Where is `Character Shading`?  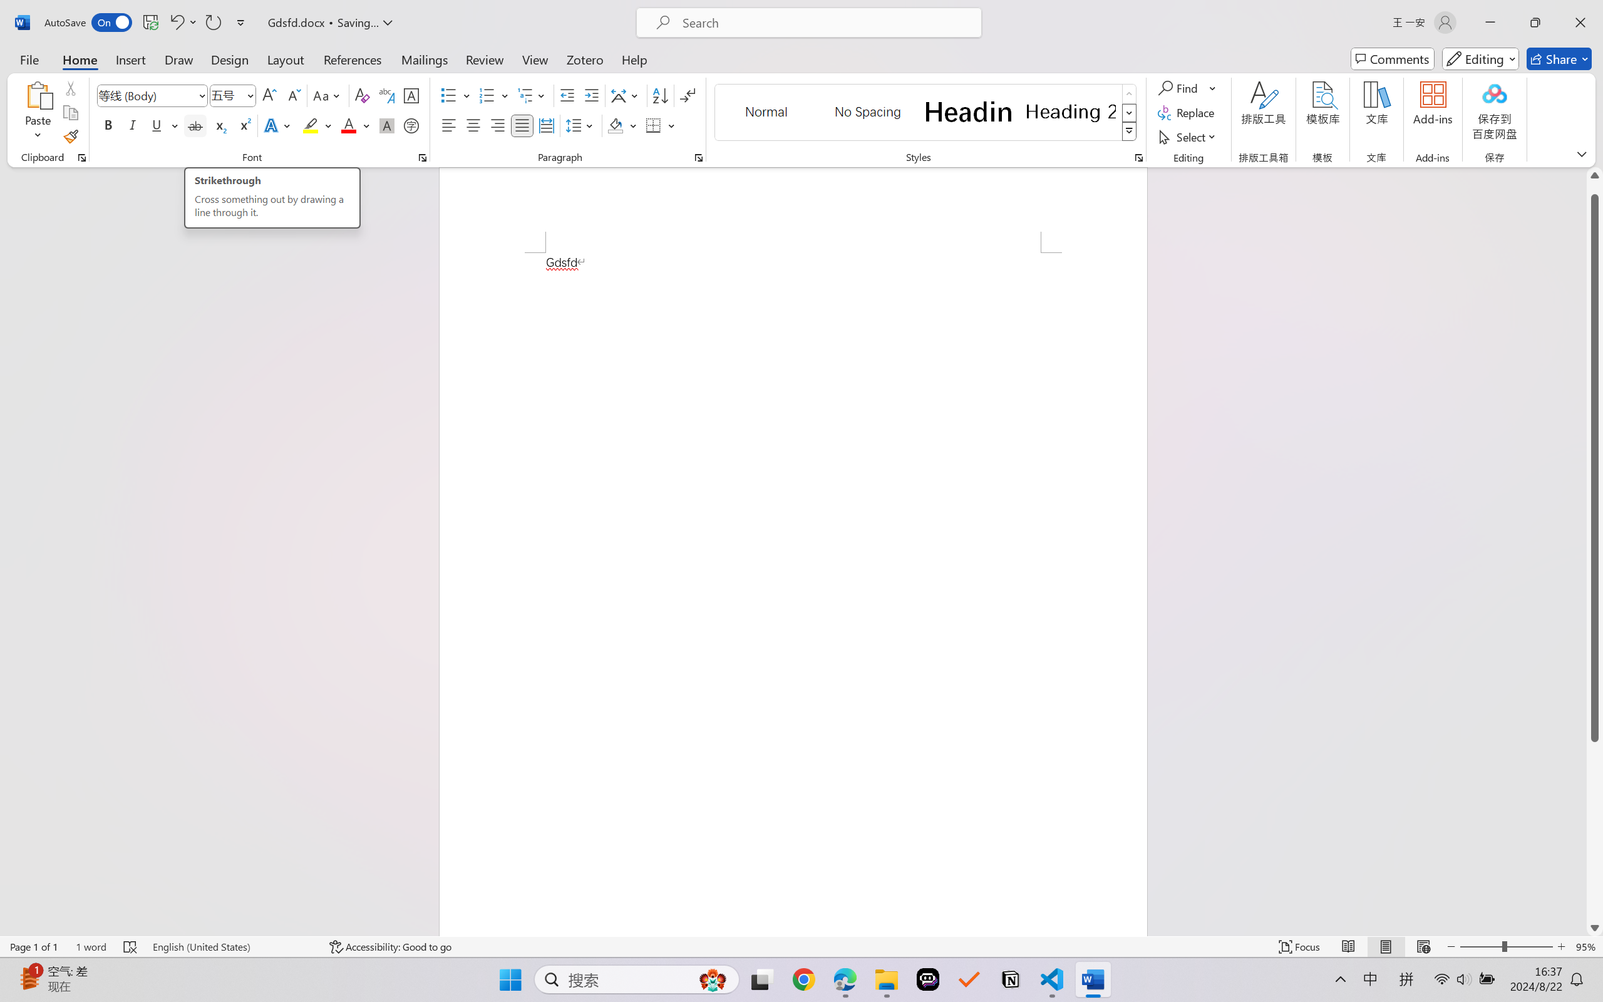 Character Shading is located at coordinates (386, 125).